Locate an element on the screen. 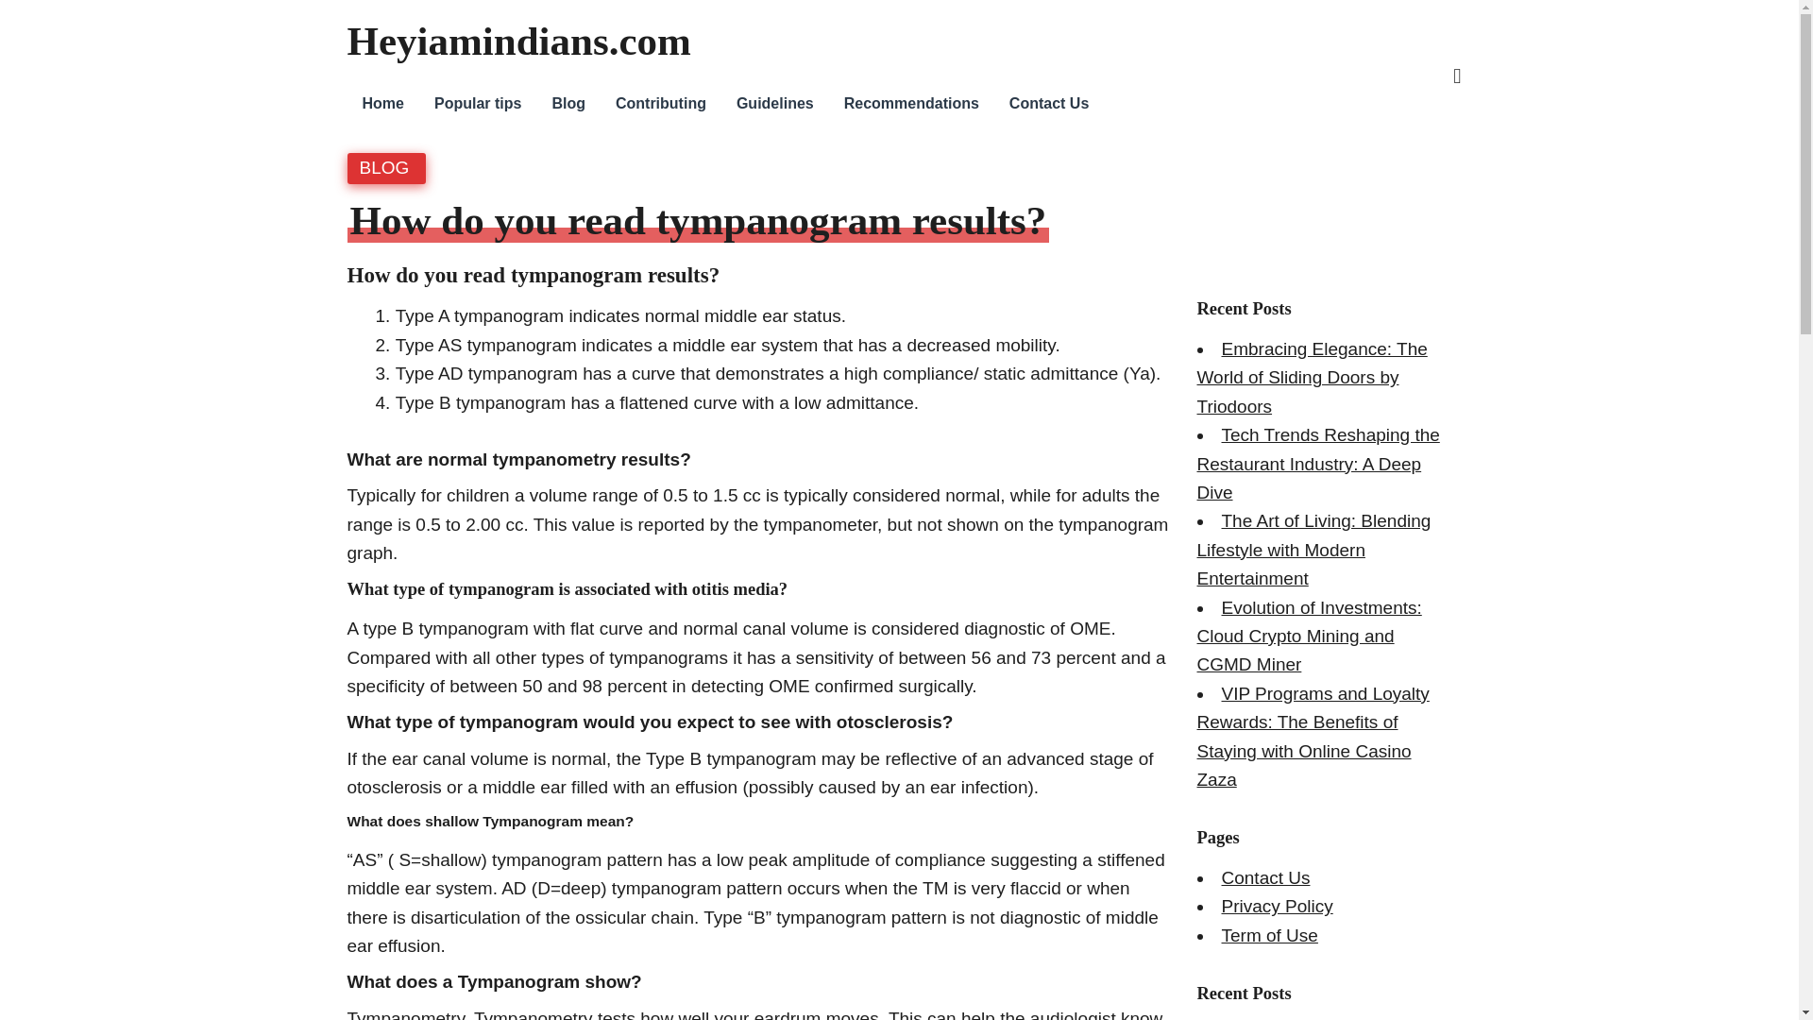 This screenshot has height=1020, width=1813. BLOG is located at coordinates (383, 167).